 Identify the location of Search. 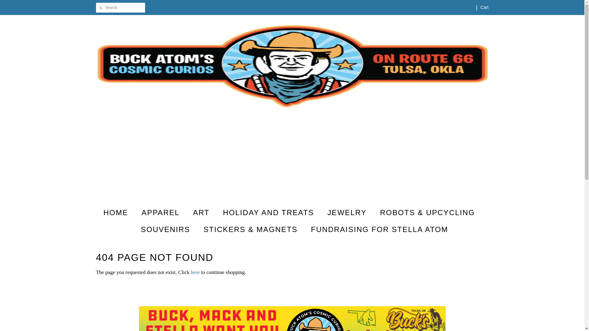
(100, 8).